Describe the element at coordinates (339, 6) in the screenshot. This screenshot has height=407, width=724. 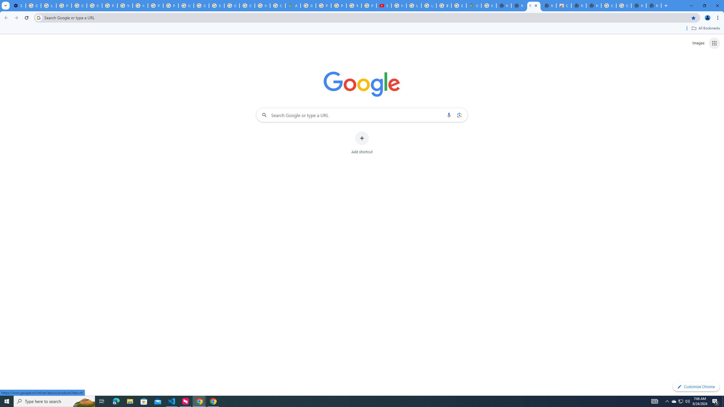
I see `Privacy Help Center - Policies Help` at that location.